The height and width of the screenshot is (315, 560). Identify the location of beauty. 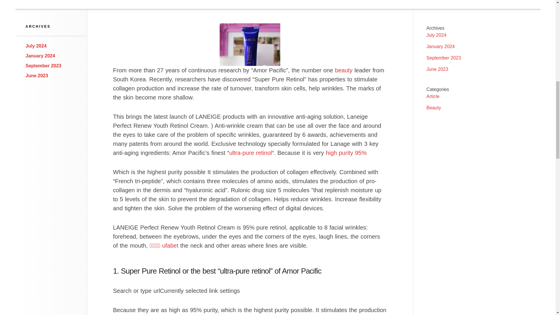
(344, 70).